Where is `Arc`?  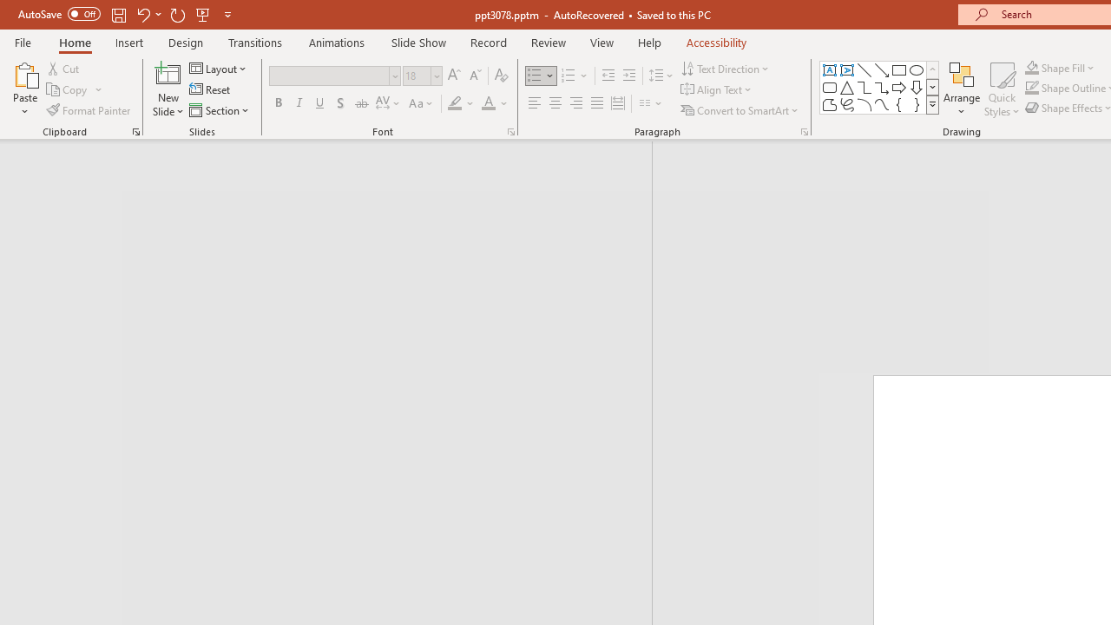
Arc is located at coordinates (864, 104).